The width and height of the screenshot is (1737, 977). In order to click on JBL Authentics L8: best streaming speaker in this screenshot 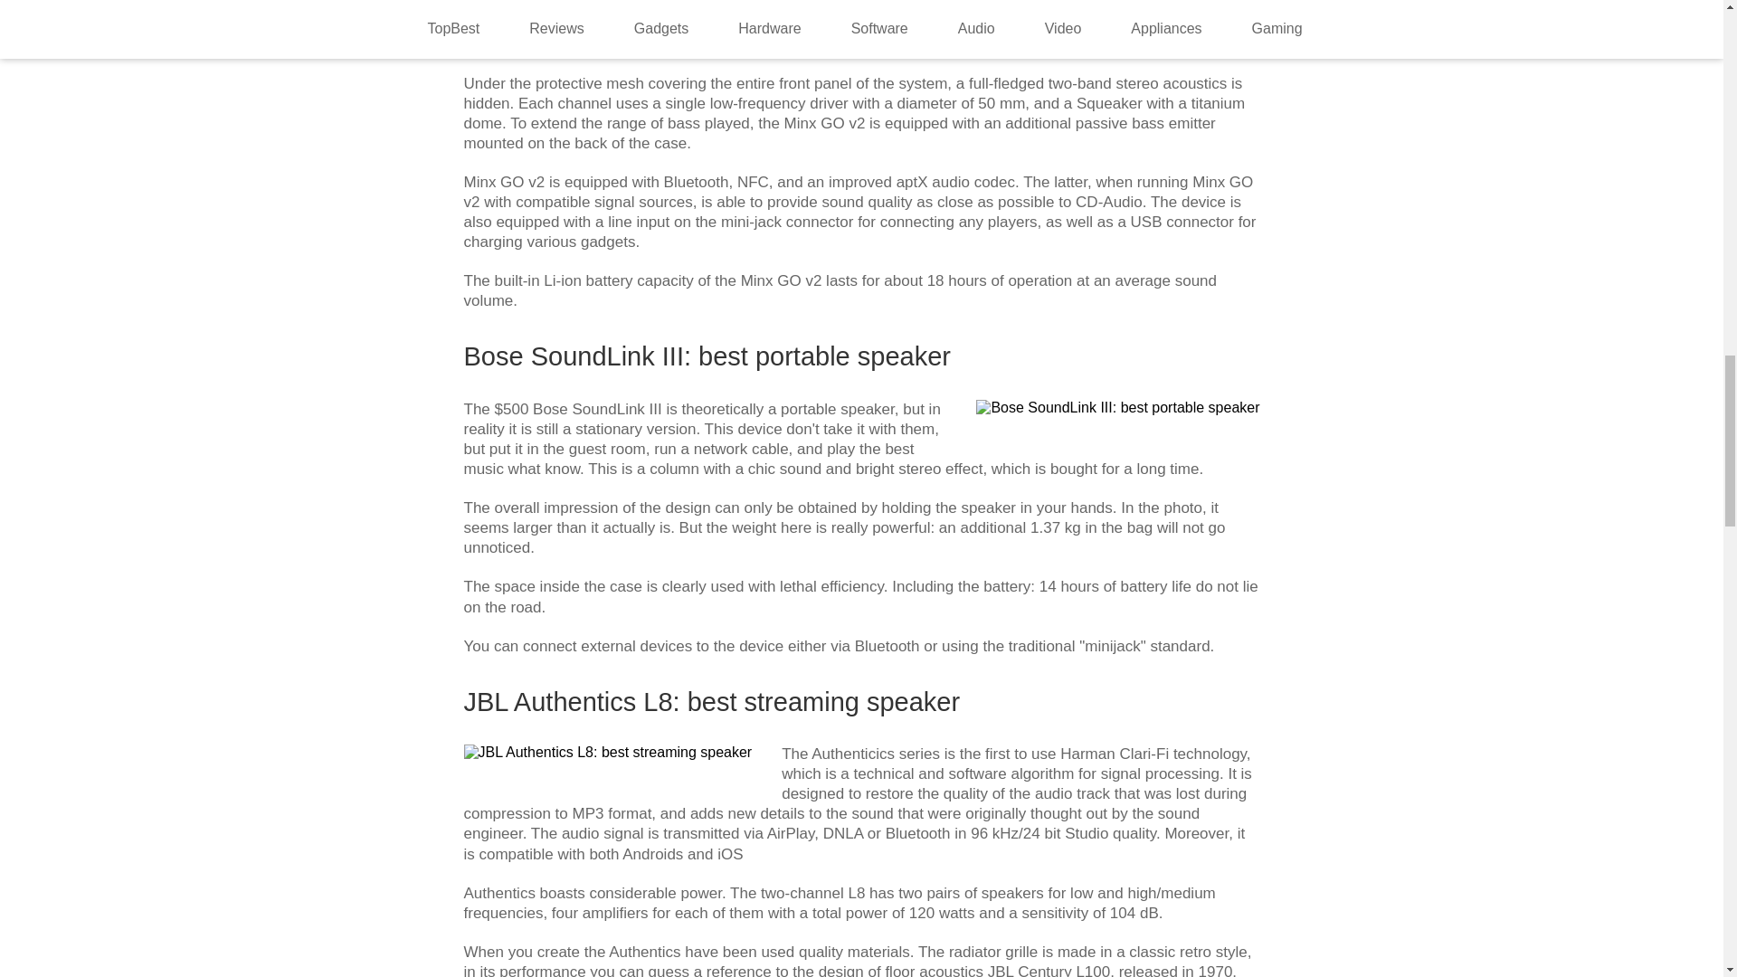, I will do `click(608, 753)`.